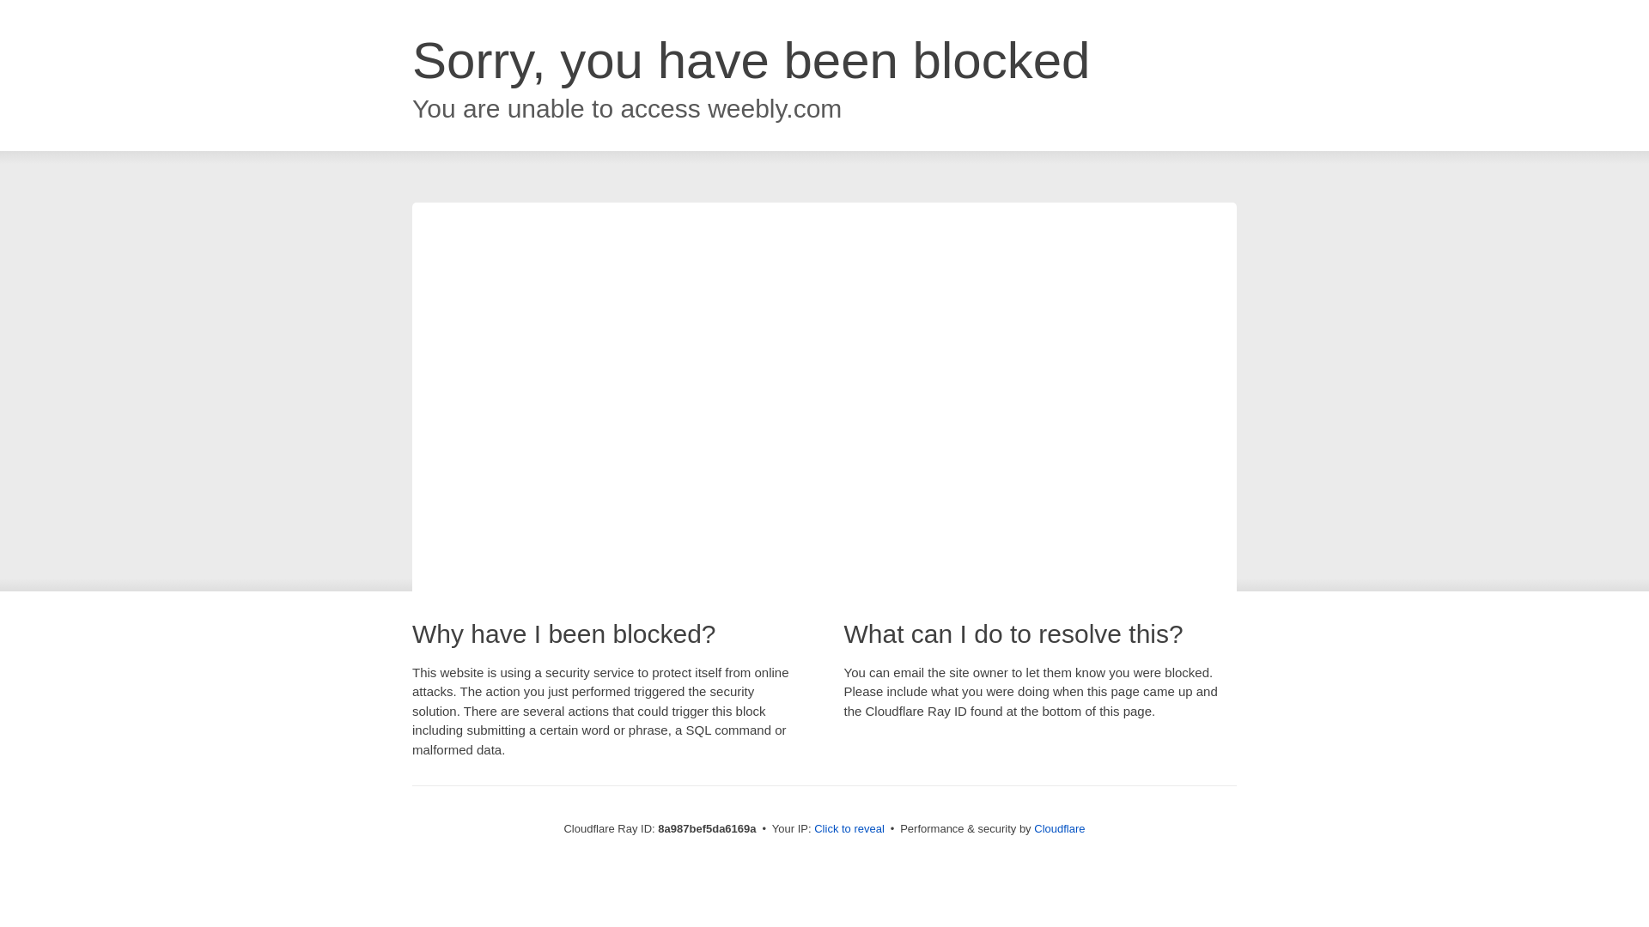 The image size is (1649, 927). Describe the element at coordinates (1059, 828) in the screenshot. I see `Cloudflare` at that location.